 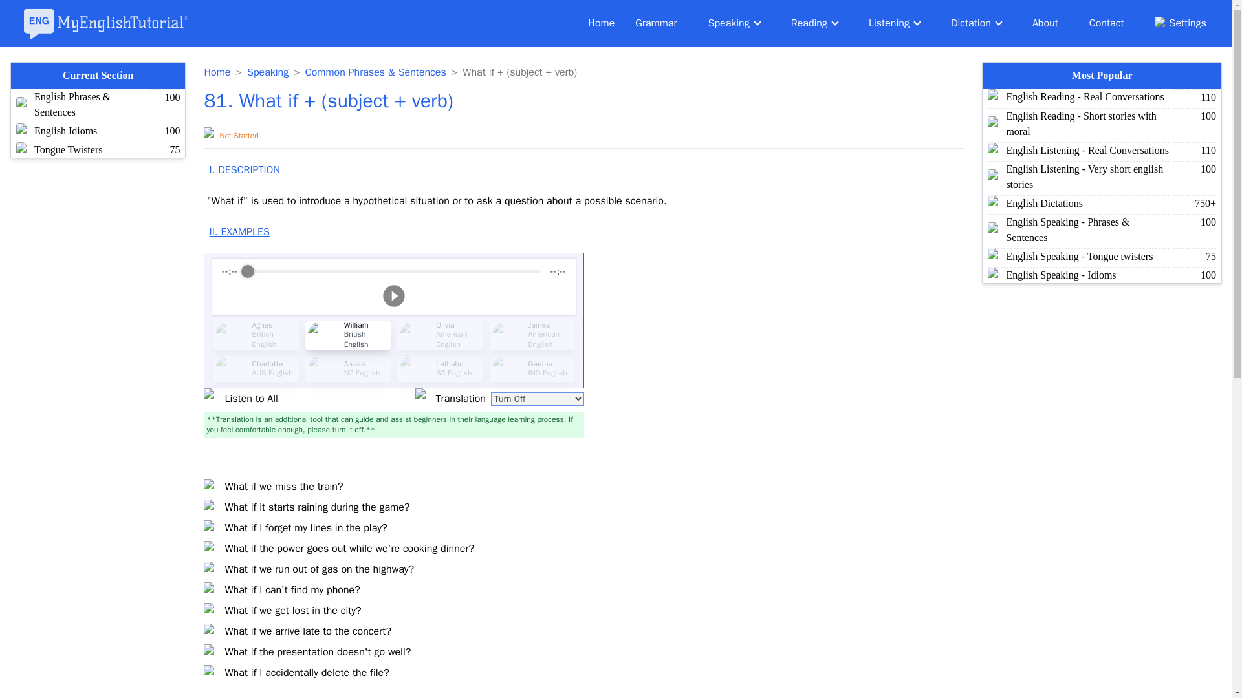 What do you see at coordinates (975, 23) in the screenshot?
I see `Dictation` at bounding box center [975, 23].